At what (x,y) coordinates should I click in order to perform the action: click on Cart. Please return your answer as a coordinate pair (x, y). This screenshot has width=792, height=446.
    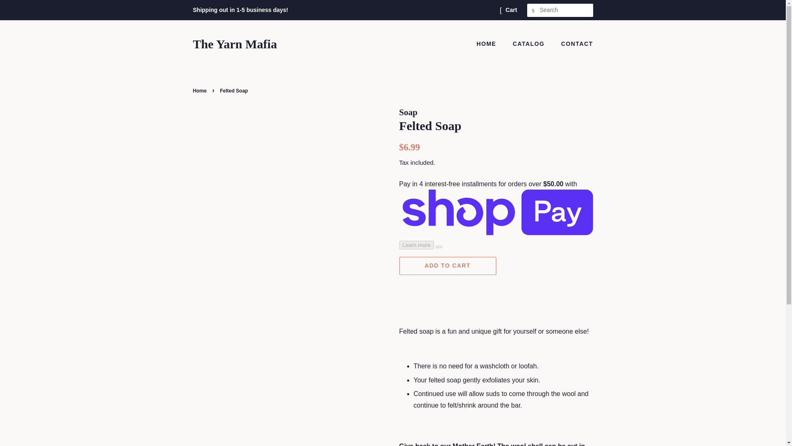
    Looking at the image, I should click on (511, 10).